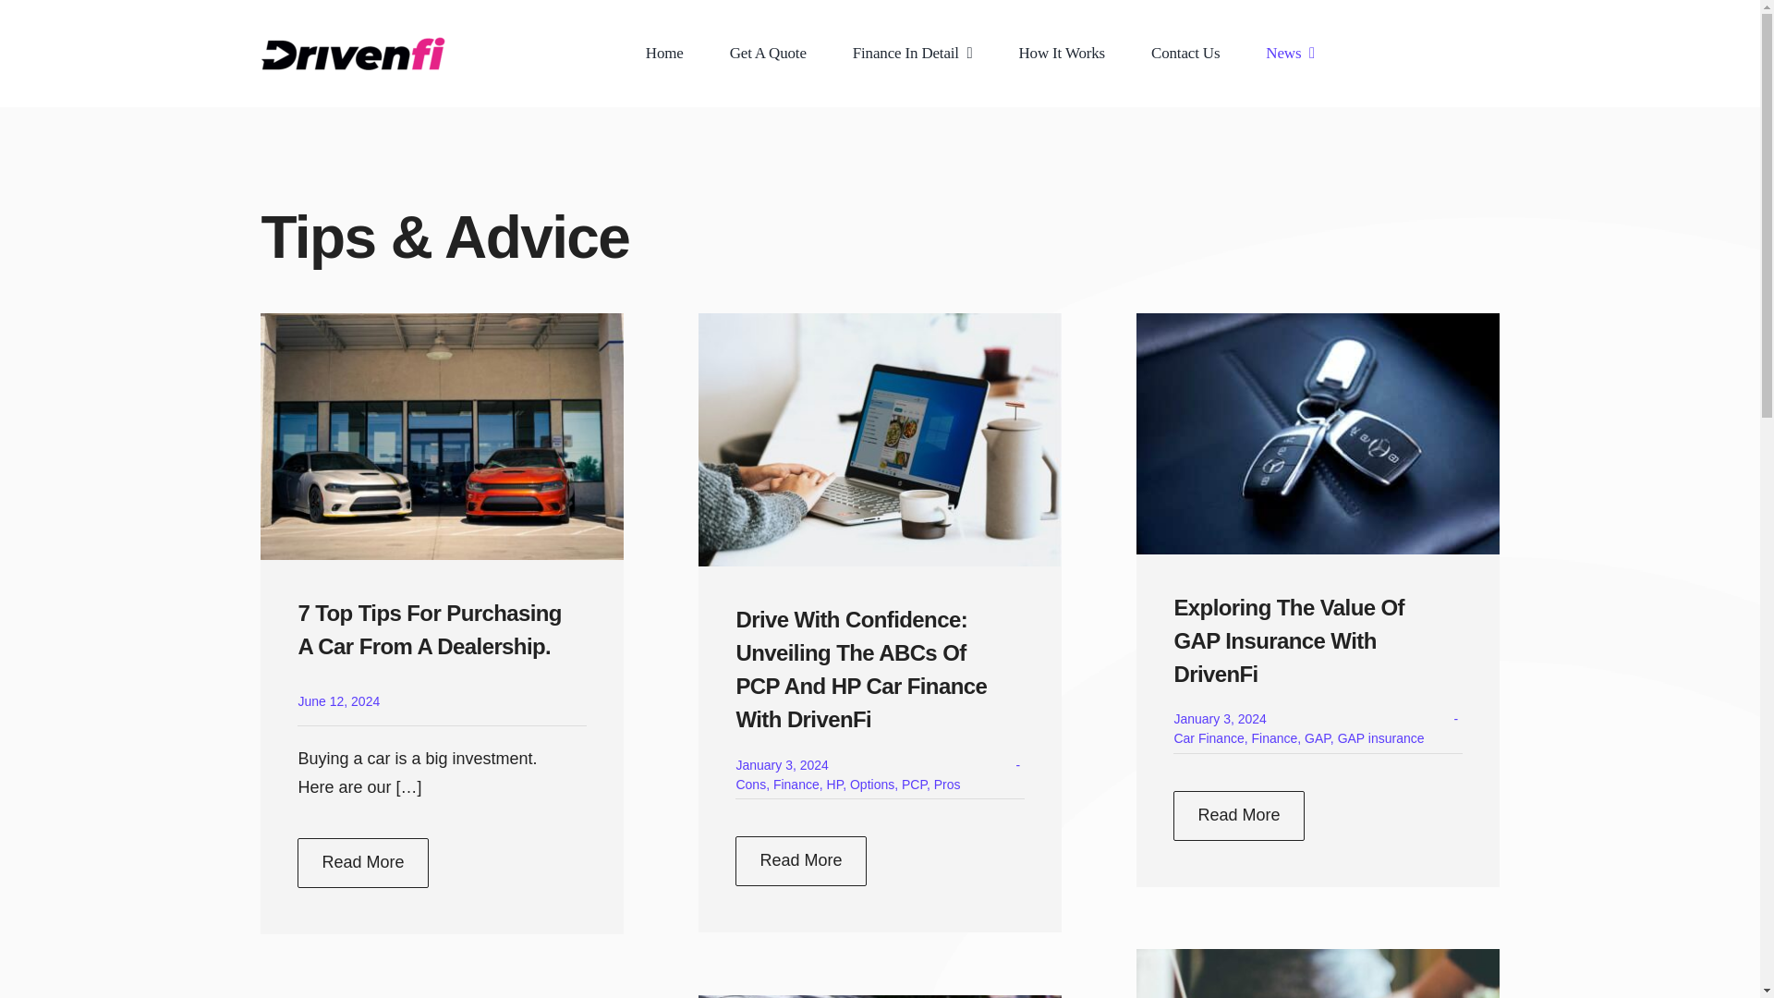 Image resolution: width=1774 pixels, height=998 pixels. Describe the element at coordinates (1290, 54) in the screenshot. I see `News` at that location.